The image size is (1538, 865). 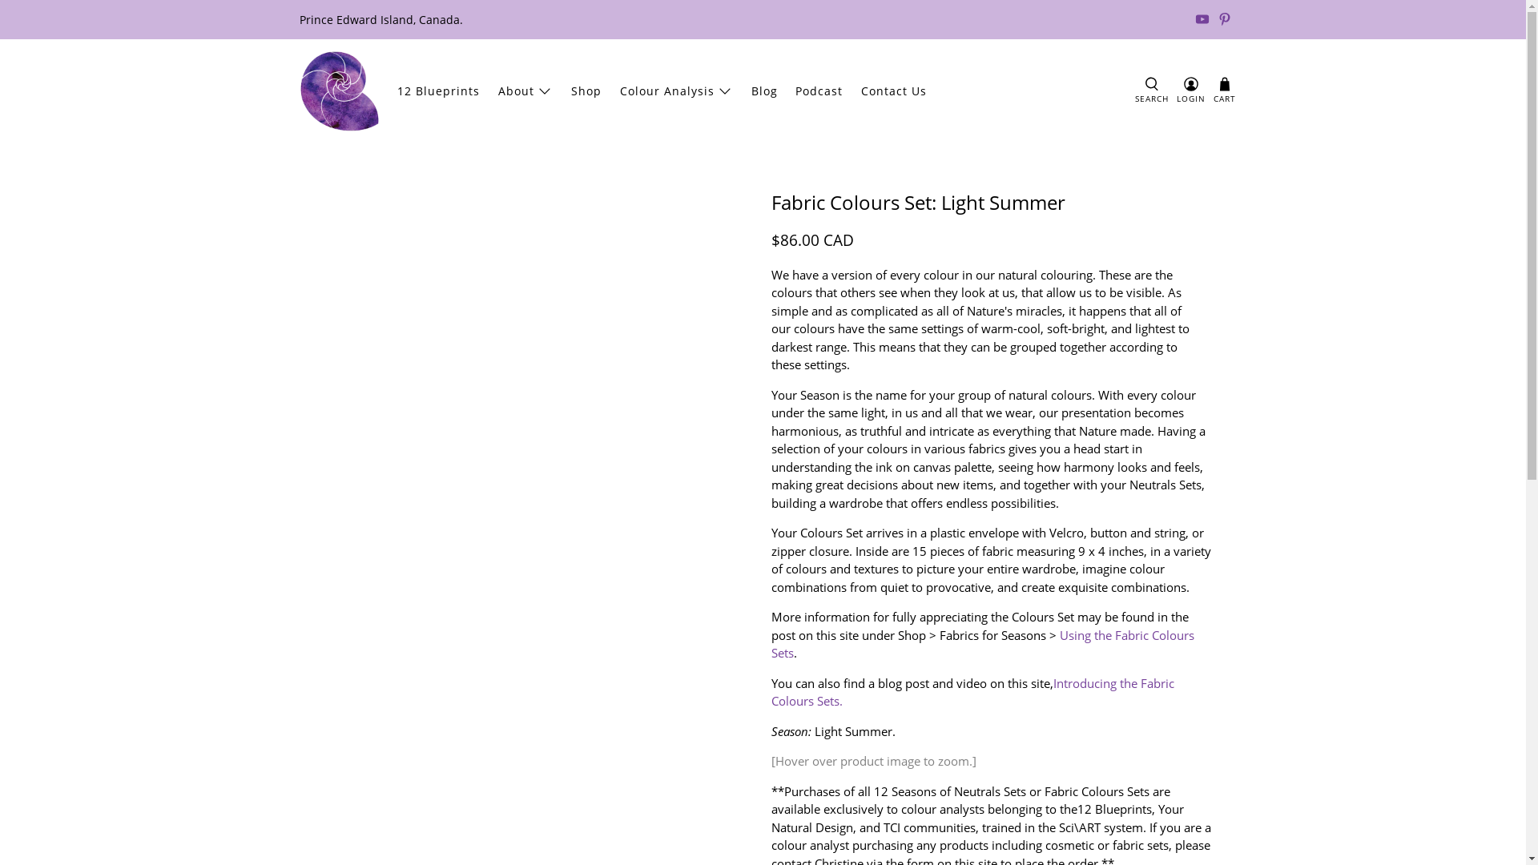 What do you see at coordinates (819, 91) in the screenshot?
I see `Podcast` at bounding box center [819, 91].